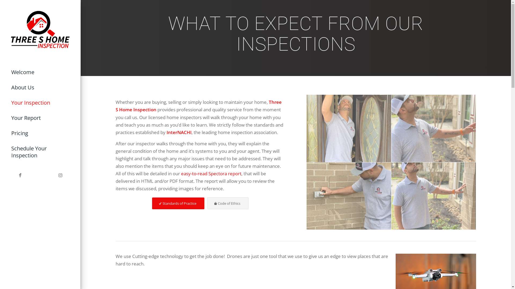 Image resolution: width=515 pixels, height=289 pixels. What do you see at coordinates (40, 72) in the screenshot?
I see `Welcome` at bounding box center [40, 72].